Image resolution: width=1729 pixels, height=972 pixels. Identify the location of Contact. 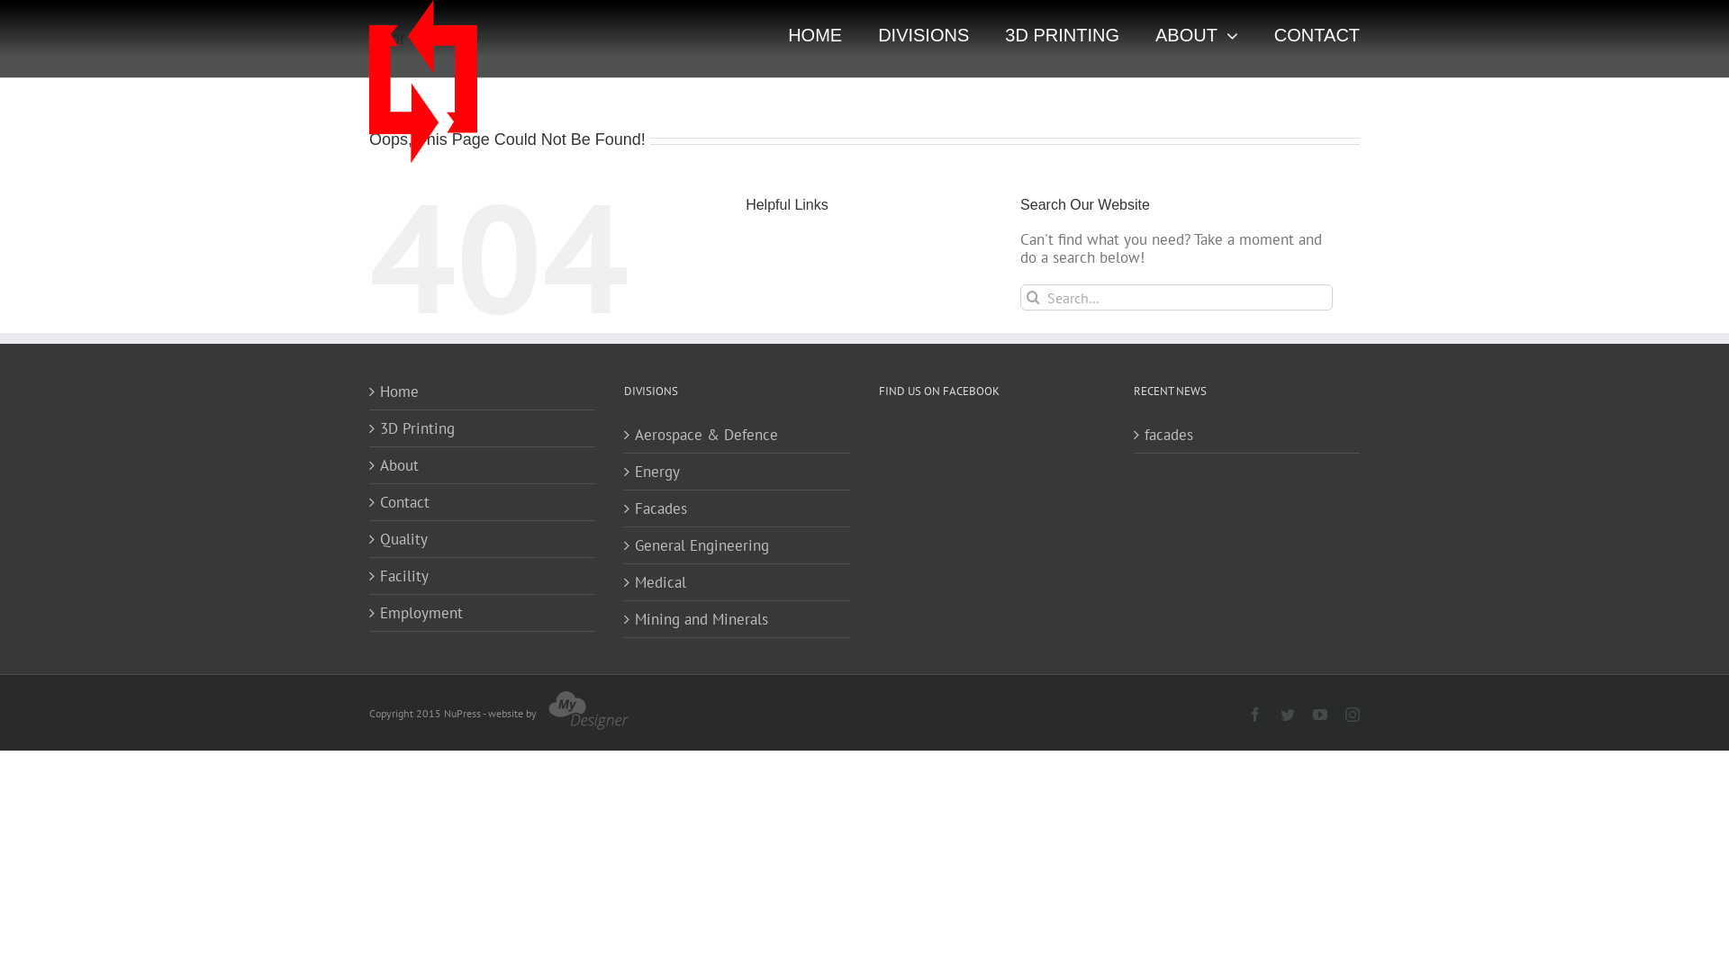
(483, 502).